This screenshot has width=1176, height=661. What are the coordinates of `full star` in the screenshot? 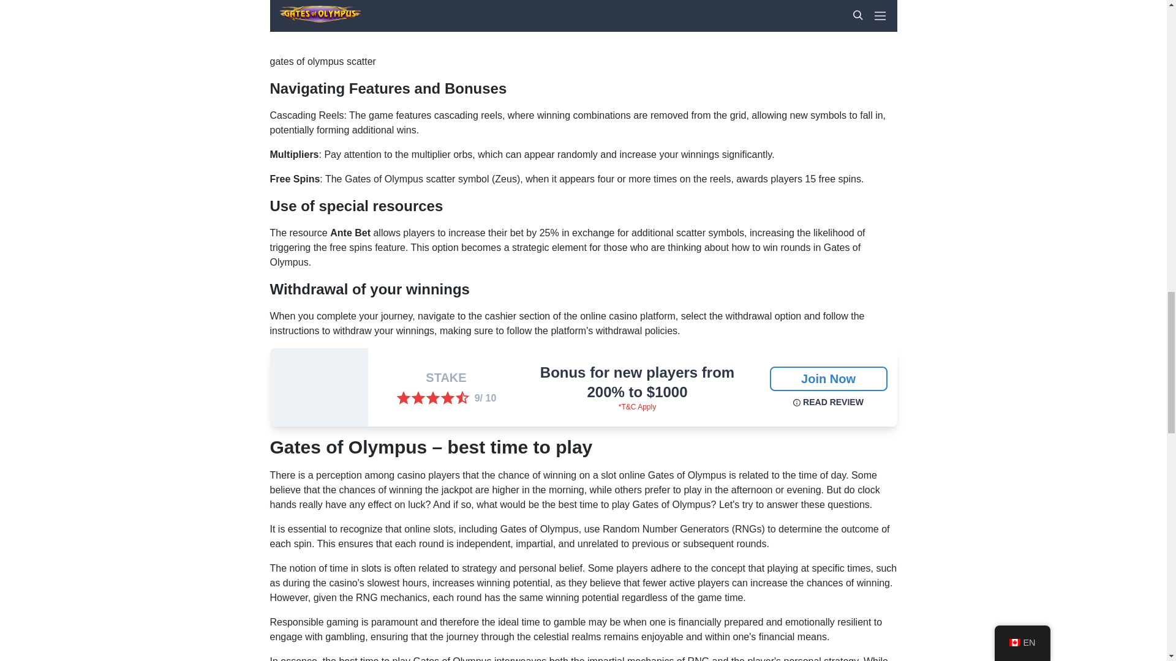 It's located at (418, 398).